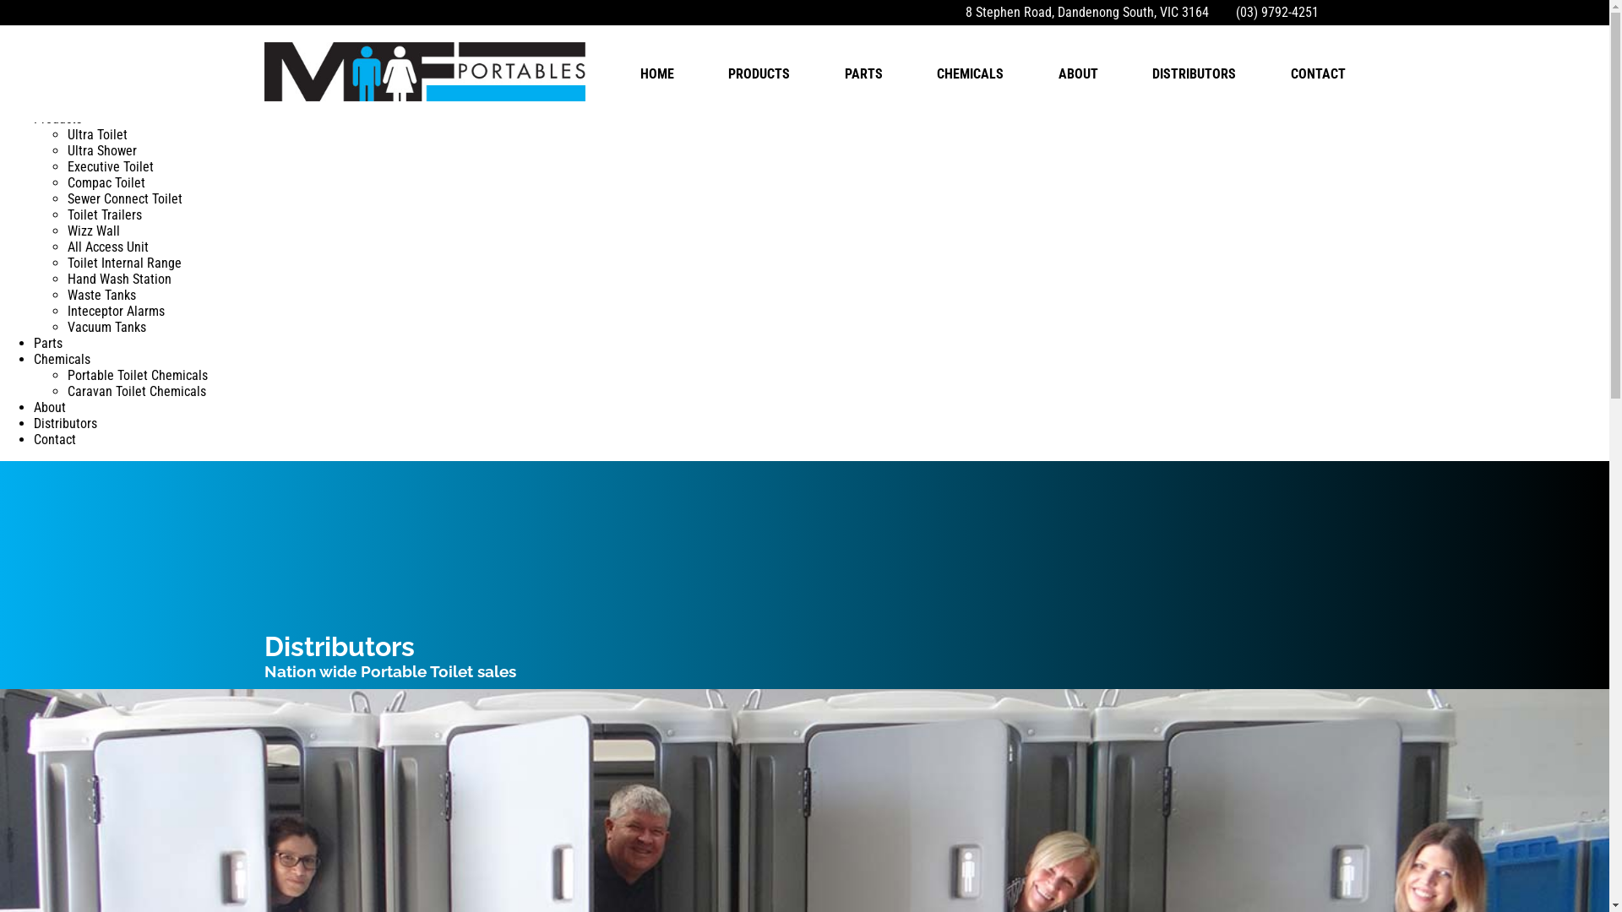 The height and width of the screenshot is (912, 1622). Describe the element at coordinates (1318, 73) in the screenshot. I see `CONTACT` at that location.